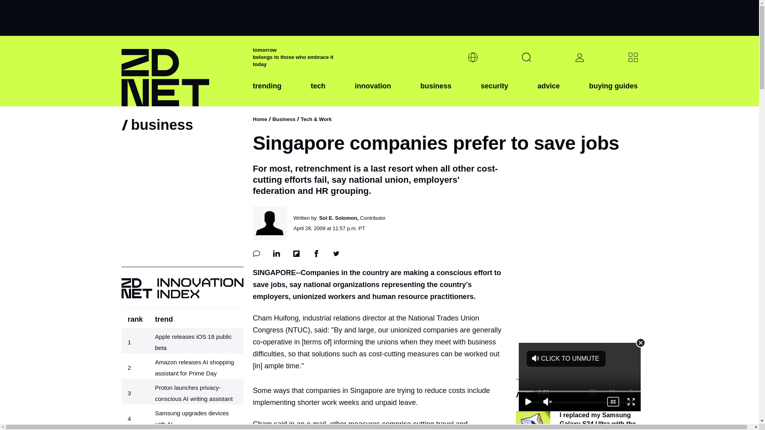 This screenshot has width=765, height=430. Describe the element at coordinates (379, 18) in the screenshot. I see `3rd party ad content` at that location.